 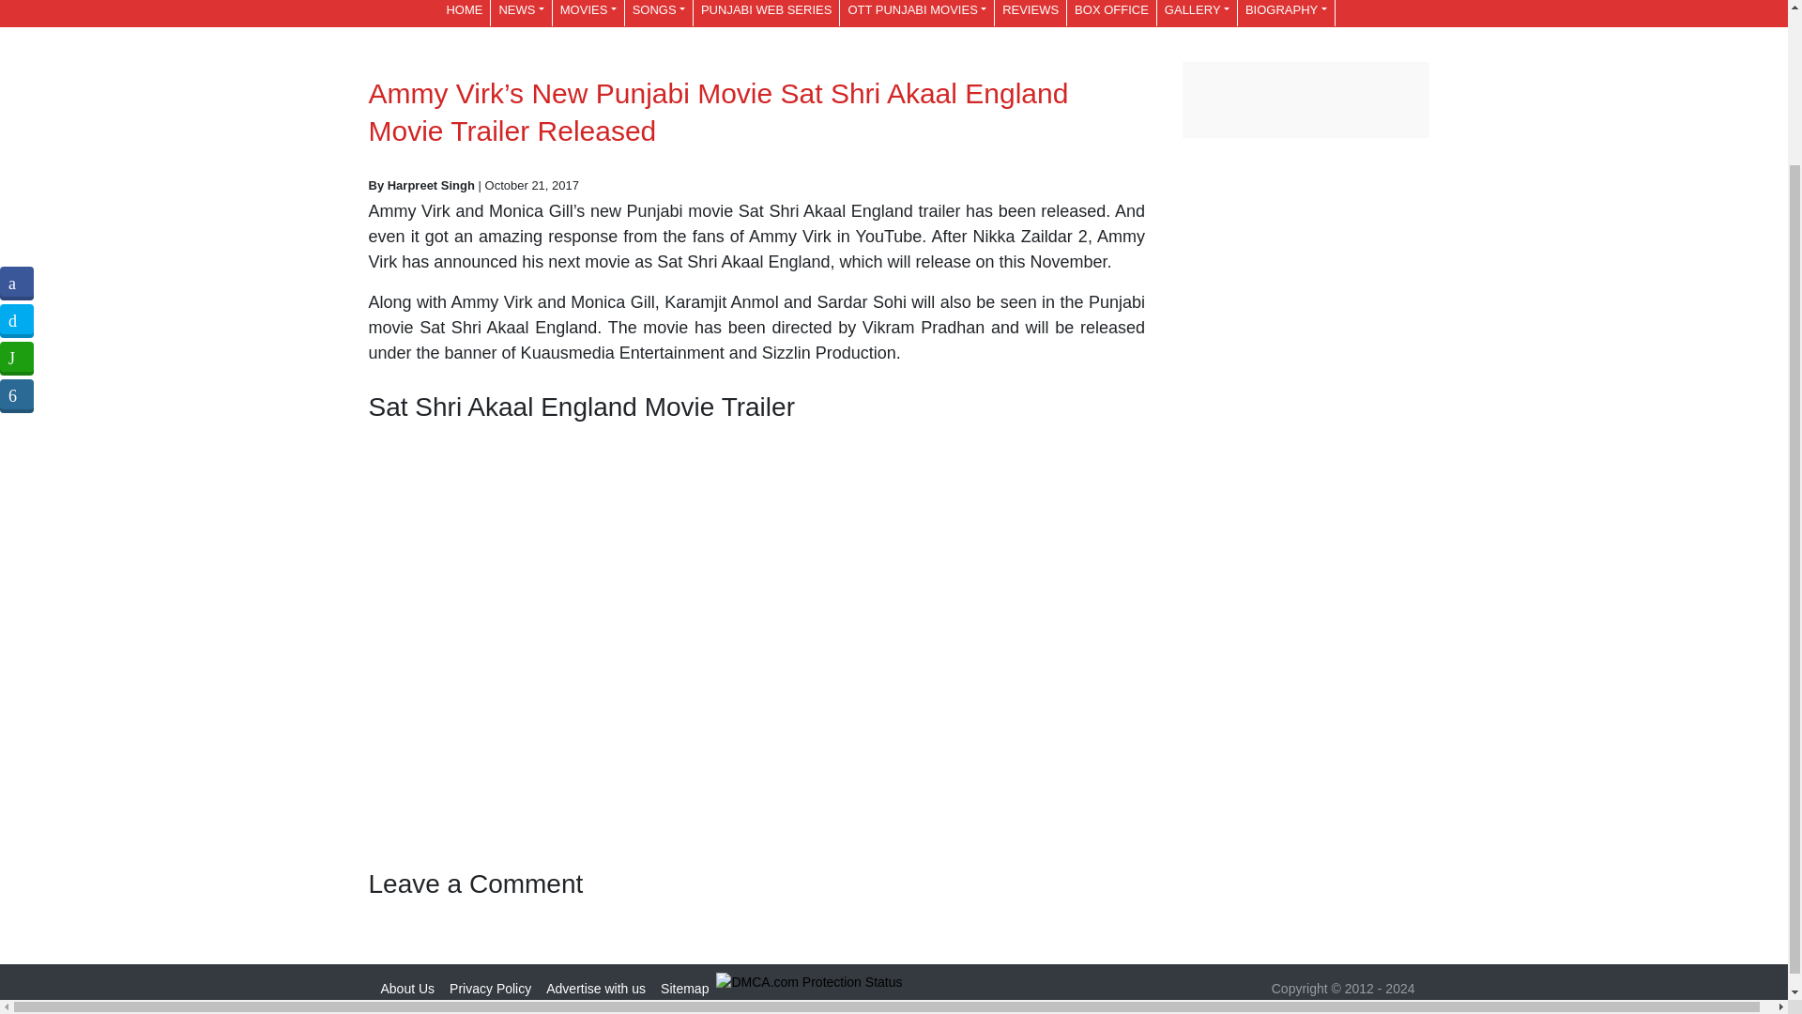 What do you see at coordinates (659, 13) in the screenshot?
I see `SONGS` at bounding box center [659, 13].